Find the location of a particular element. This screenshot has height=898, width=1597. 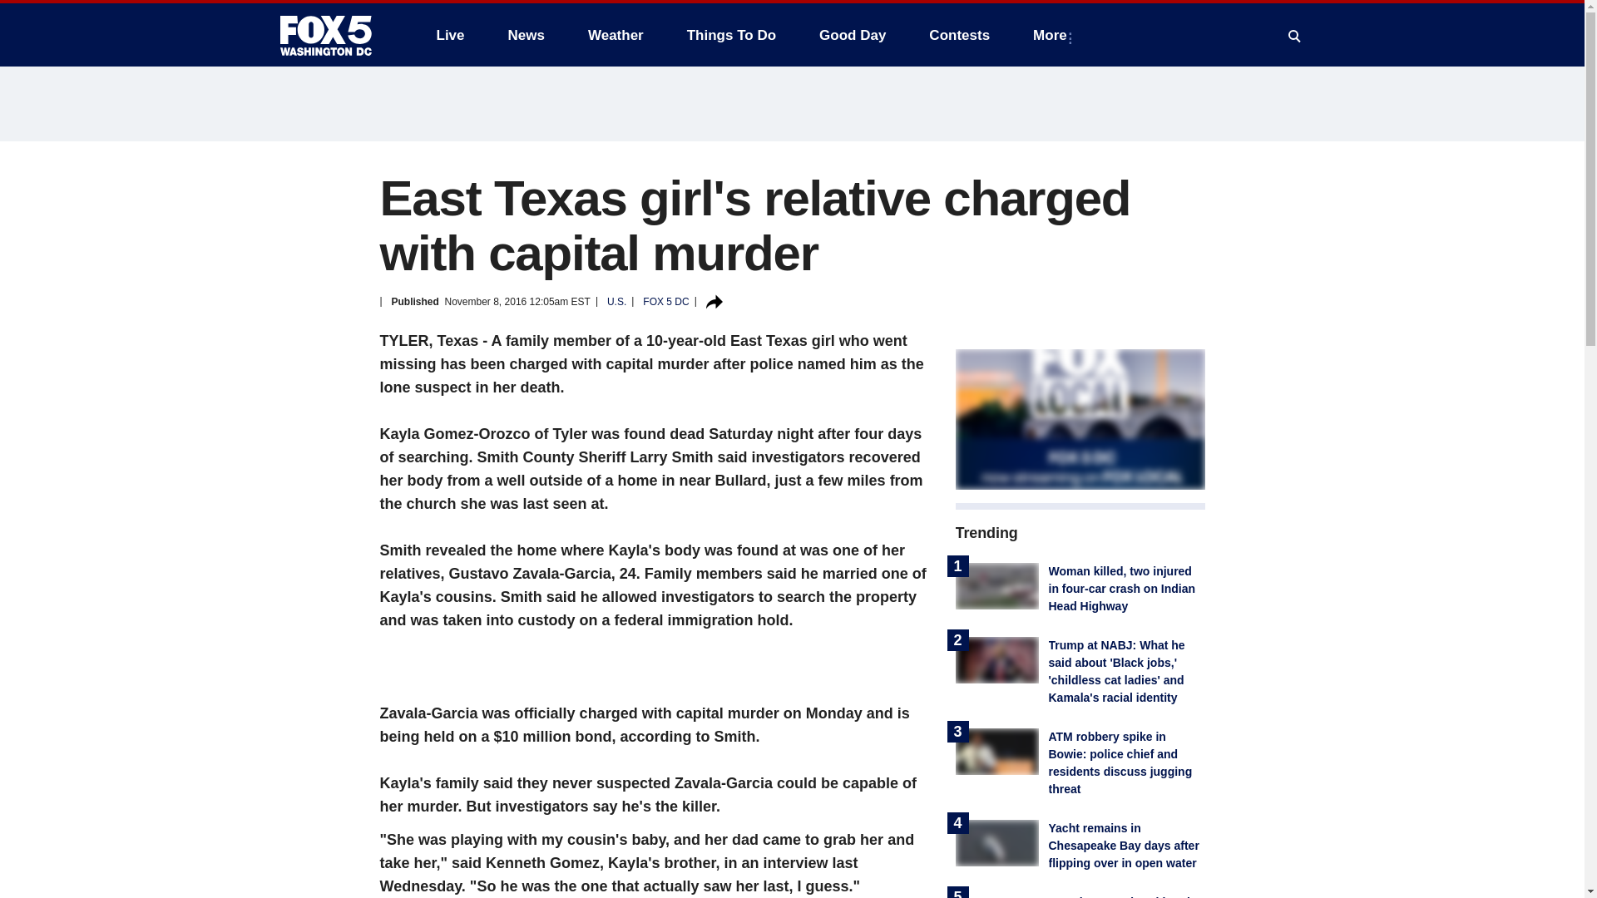

News is located at coordinates (526, 35).